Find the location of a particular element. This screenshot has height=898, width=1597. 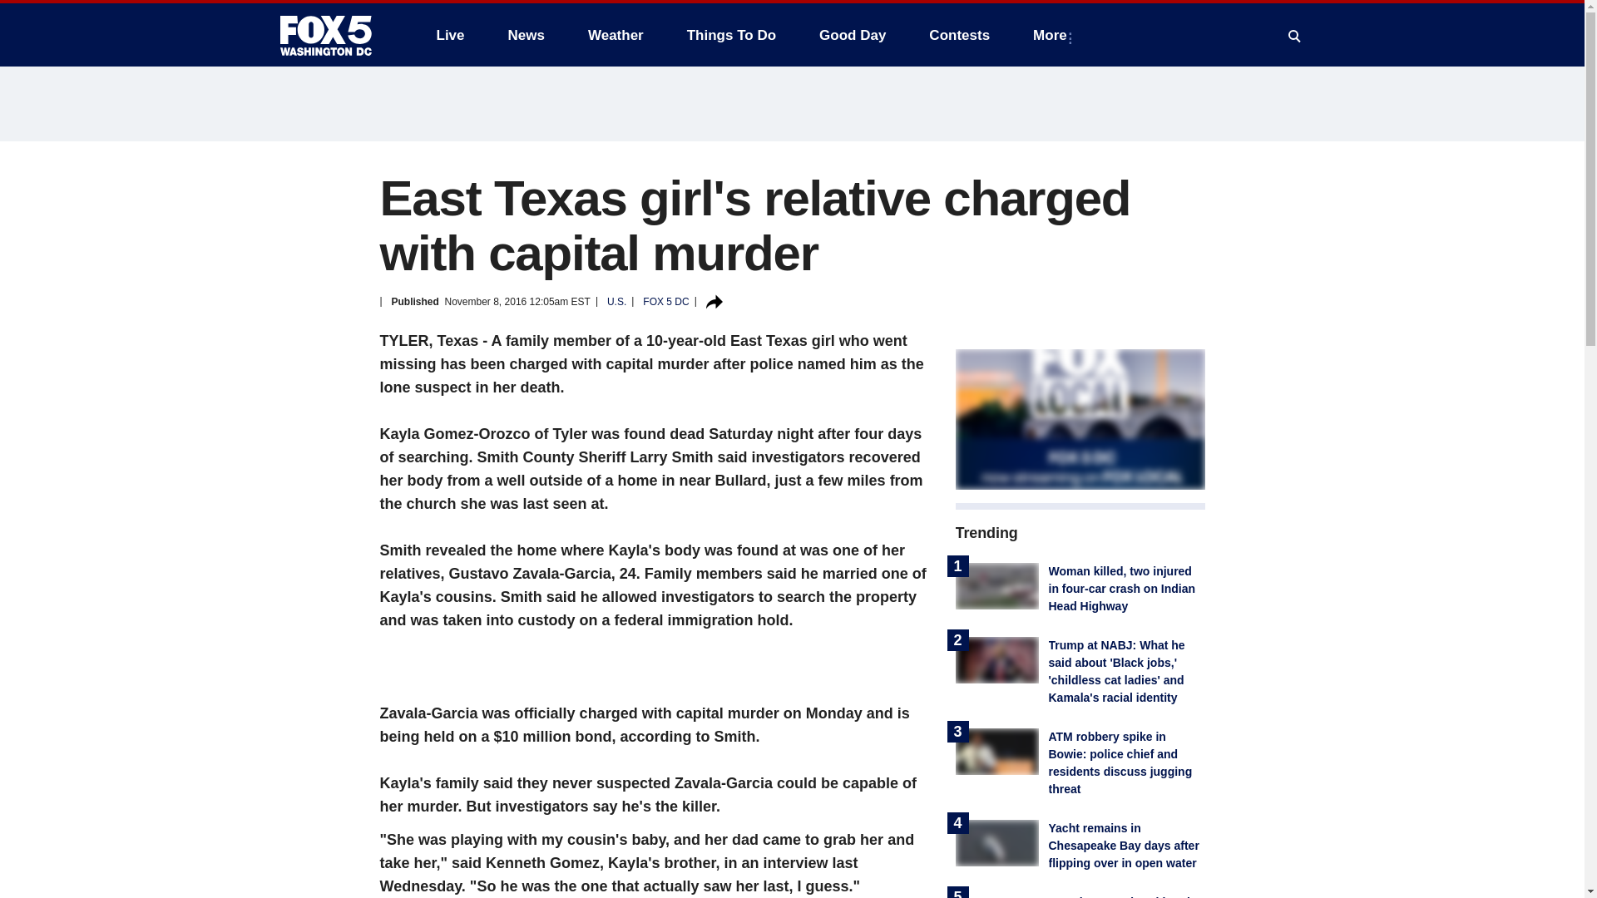

News is located at coordinates (526, 35).